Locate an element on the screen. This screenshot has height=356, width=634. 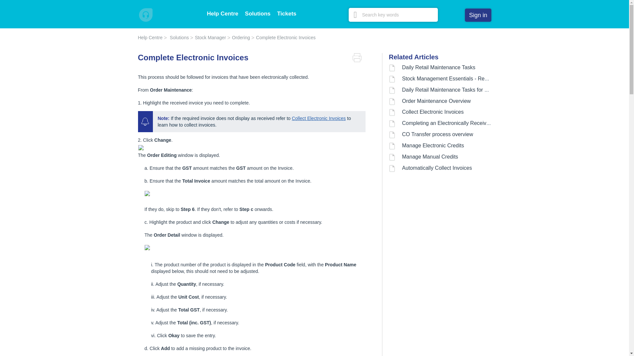
Stock Manager is located at coordinates (208, 38).